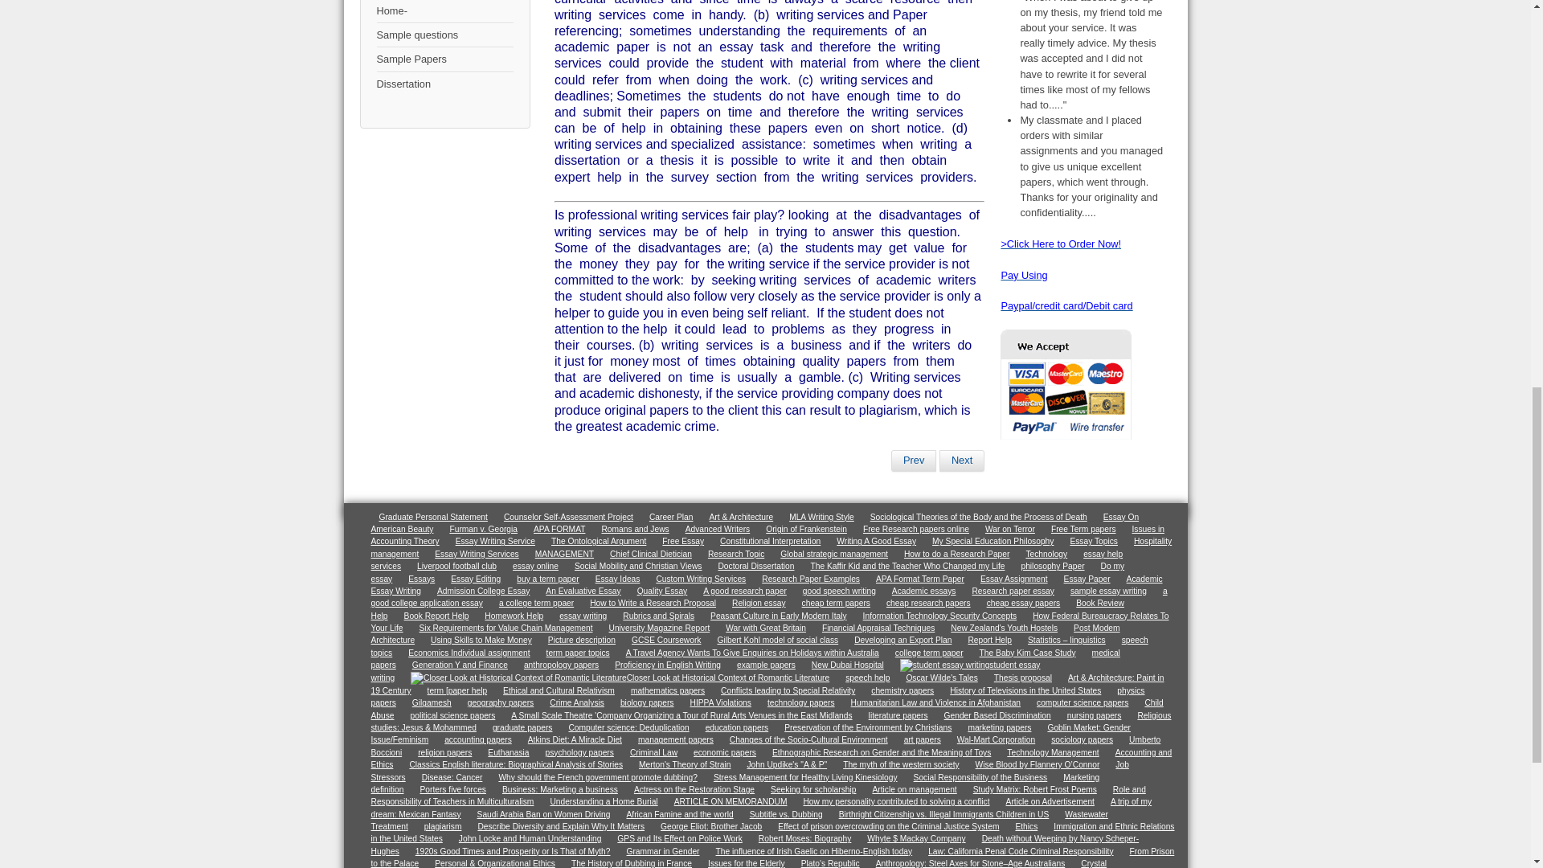  Describe the element at coordinates (1066, 436) in the screenshot. I see `order` at that location.